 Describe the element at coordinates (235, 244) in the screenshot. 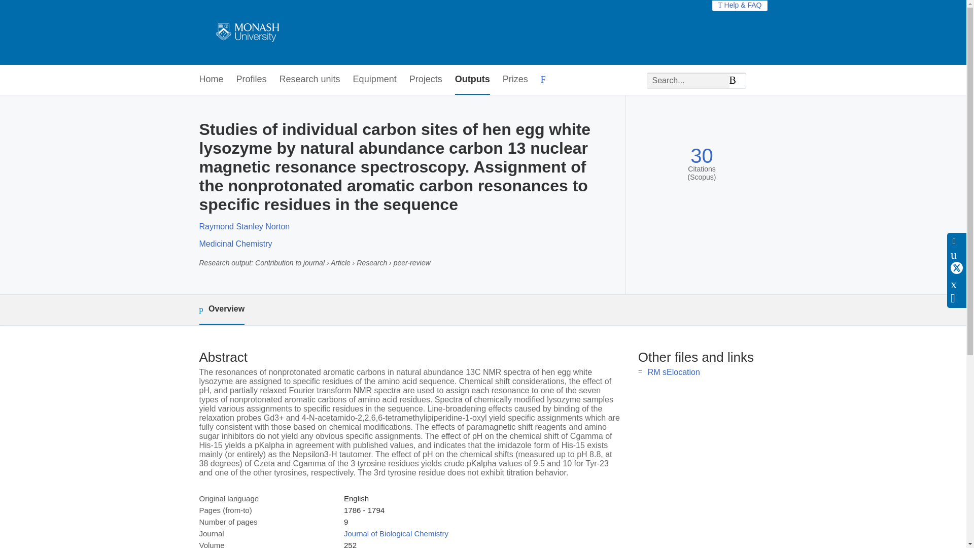

I see `Medicinal Chemistry` at that location.